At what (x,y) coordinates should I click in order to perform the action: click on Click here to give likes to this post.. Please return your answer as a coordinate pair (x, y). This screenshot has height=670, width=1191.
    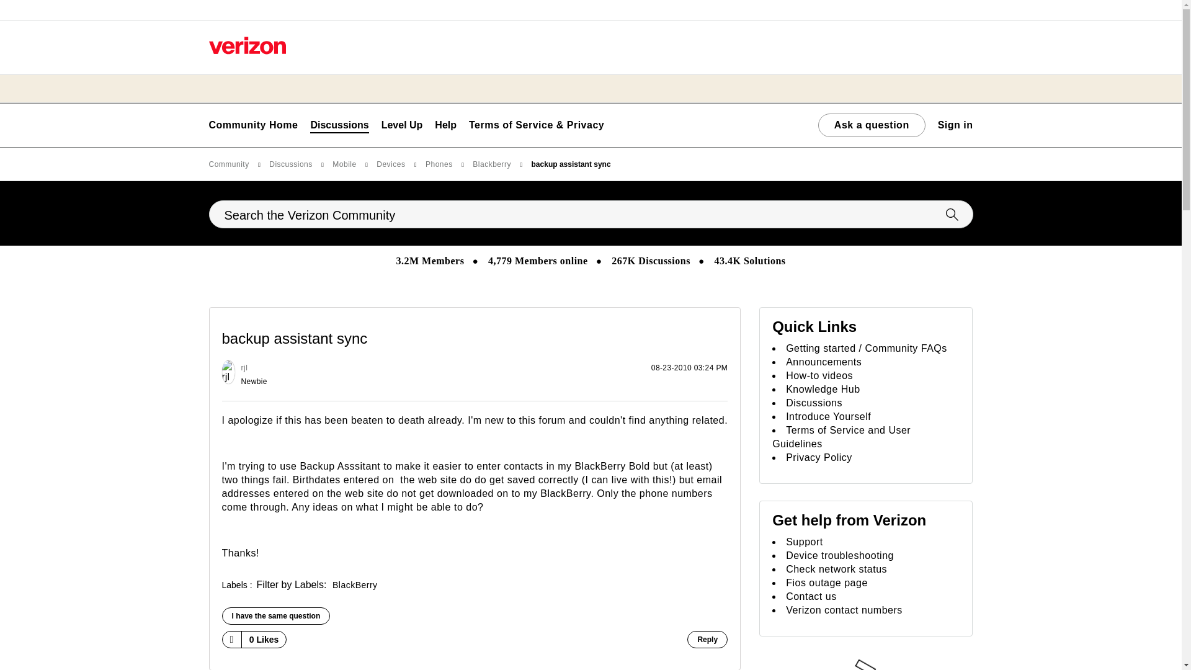
    Looking at the image, I should click on (231, 639).